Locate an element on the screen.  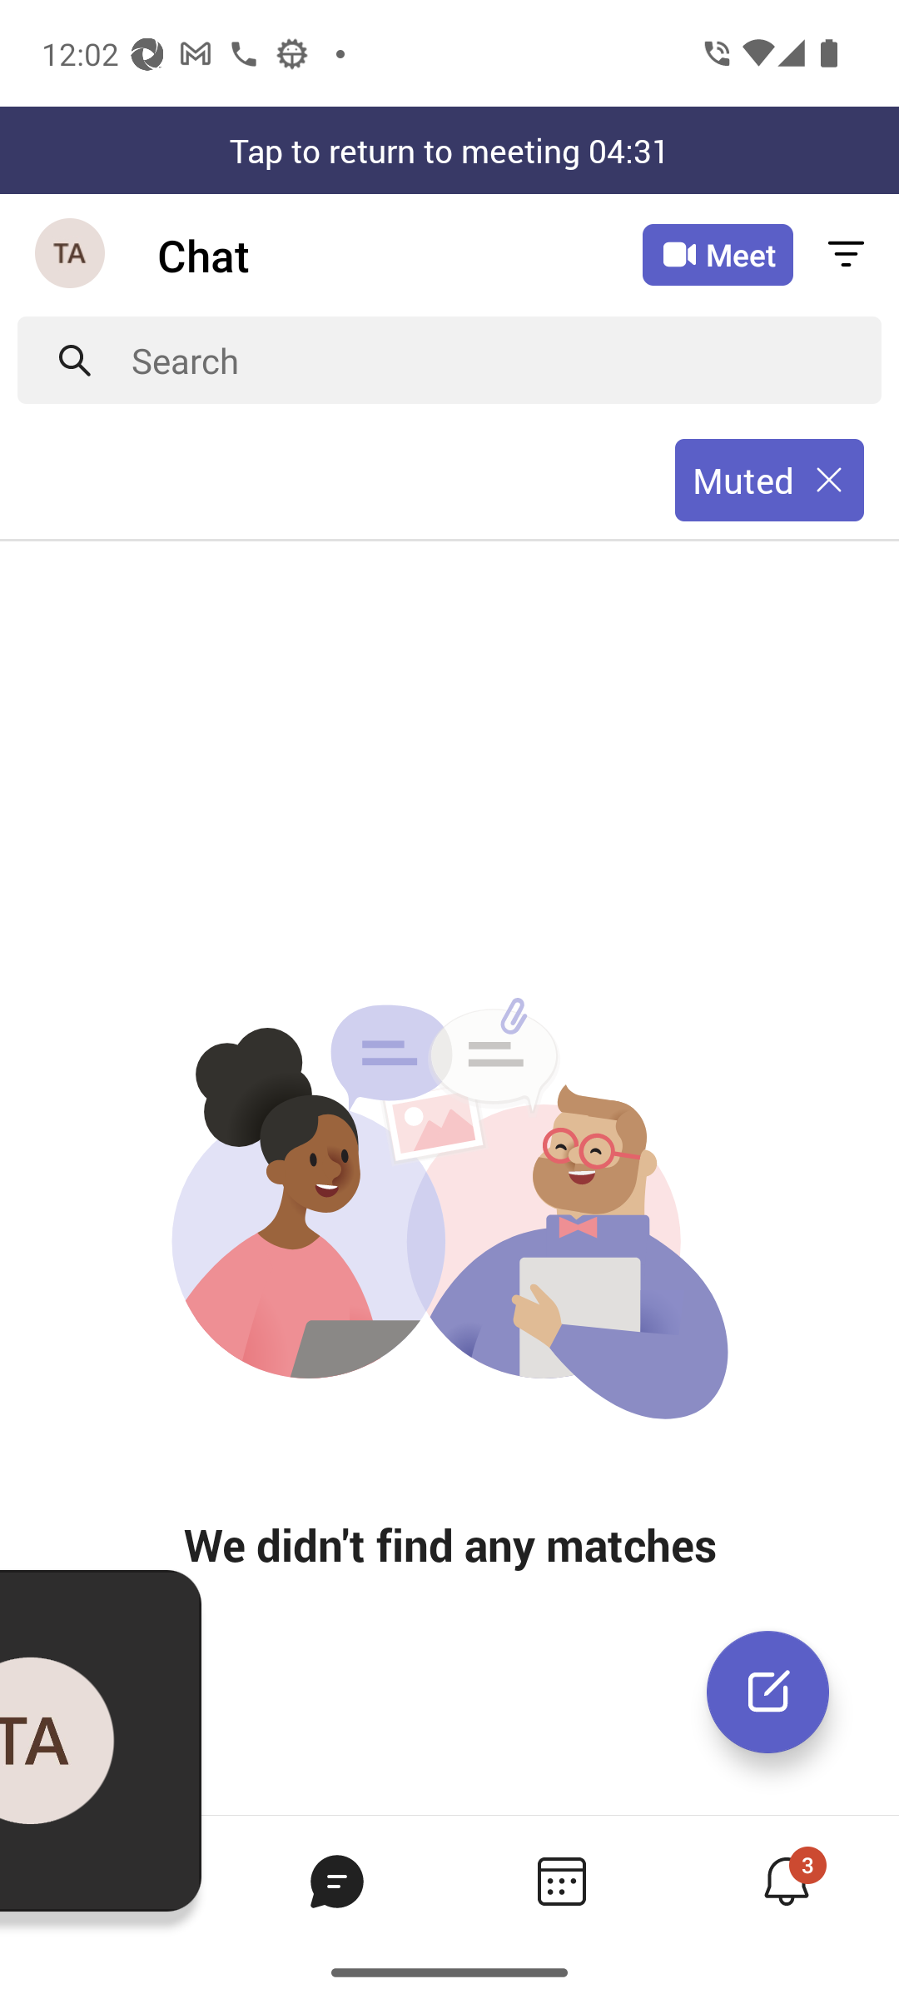
Muted Remove Muted filter is located at coordinates (769, 481).